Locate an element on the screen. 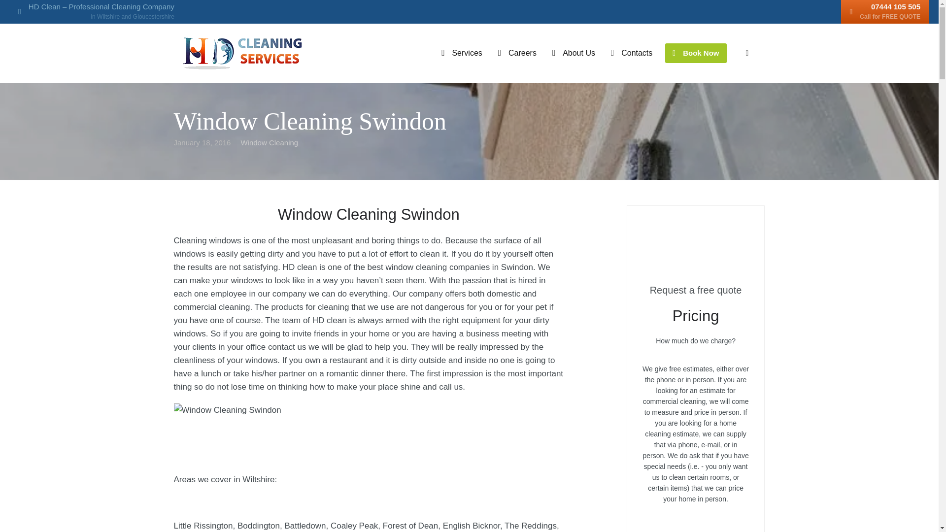  Services is located at coordinates (885, 12).